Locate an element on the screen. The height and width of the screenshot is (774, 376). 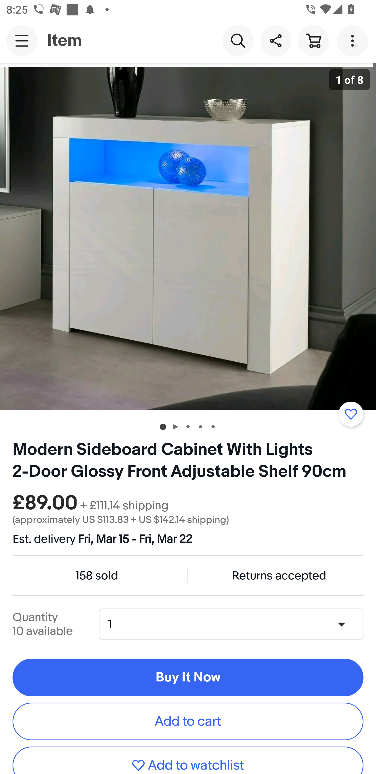
Add to cart is located at coordinates (188, 721).